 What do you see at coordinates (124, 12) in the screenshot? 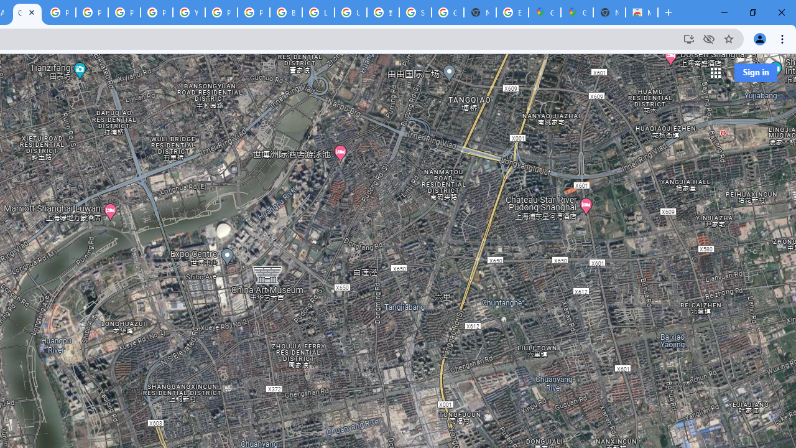
I see `Privacy Help Center - Policies Help` at bounding box center [124, 12].